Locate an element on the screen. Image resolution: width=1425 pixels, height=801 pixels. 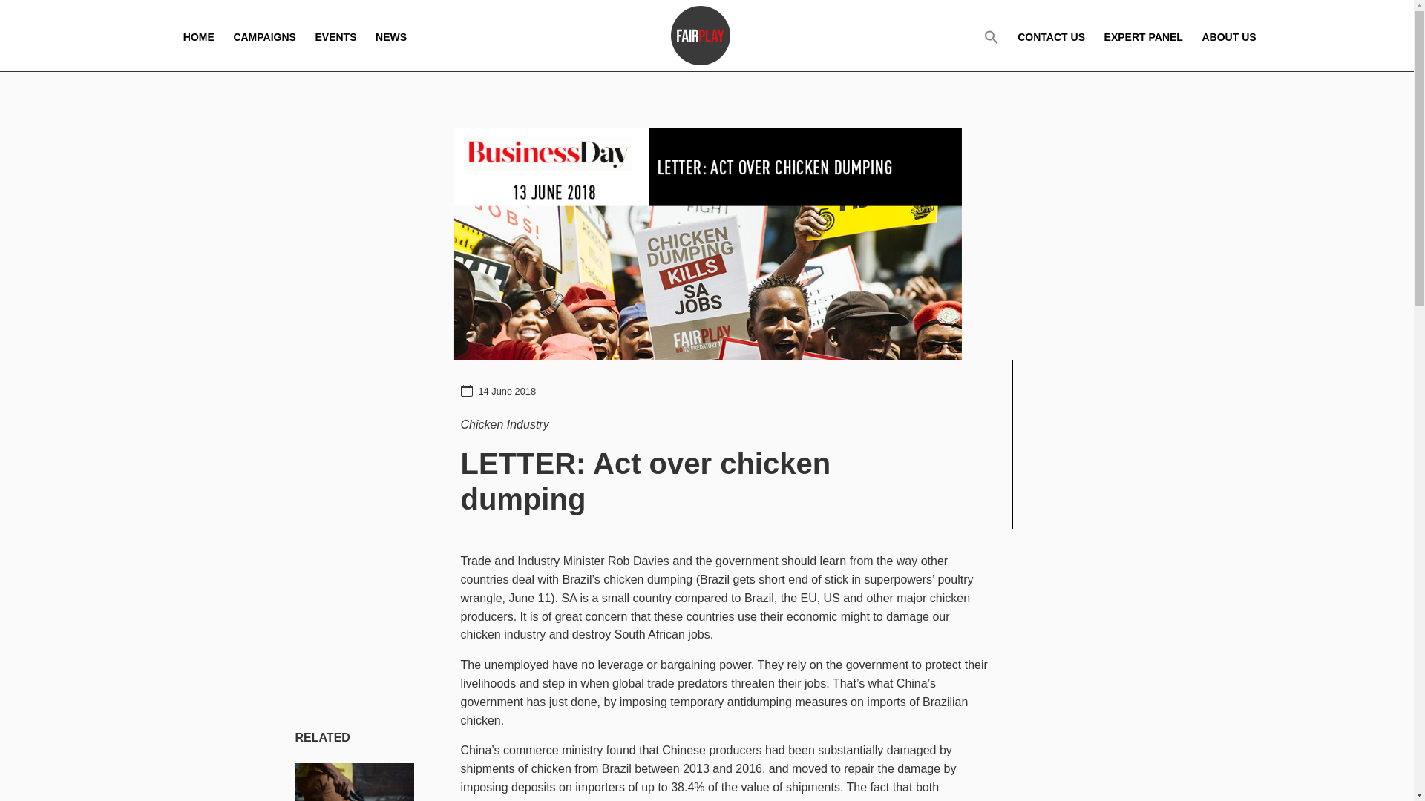
CONTACT US is located at coordinates (1051, 36).